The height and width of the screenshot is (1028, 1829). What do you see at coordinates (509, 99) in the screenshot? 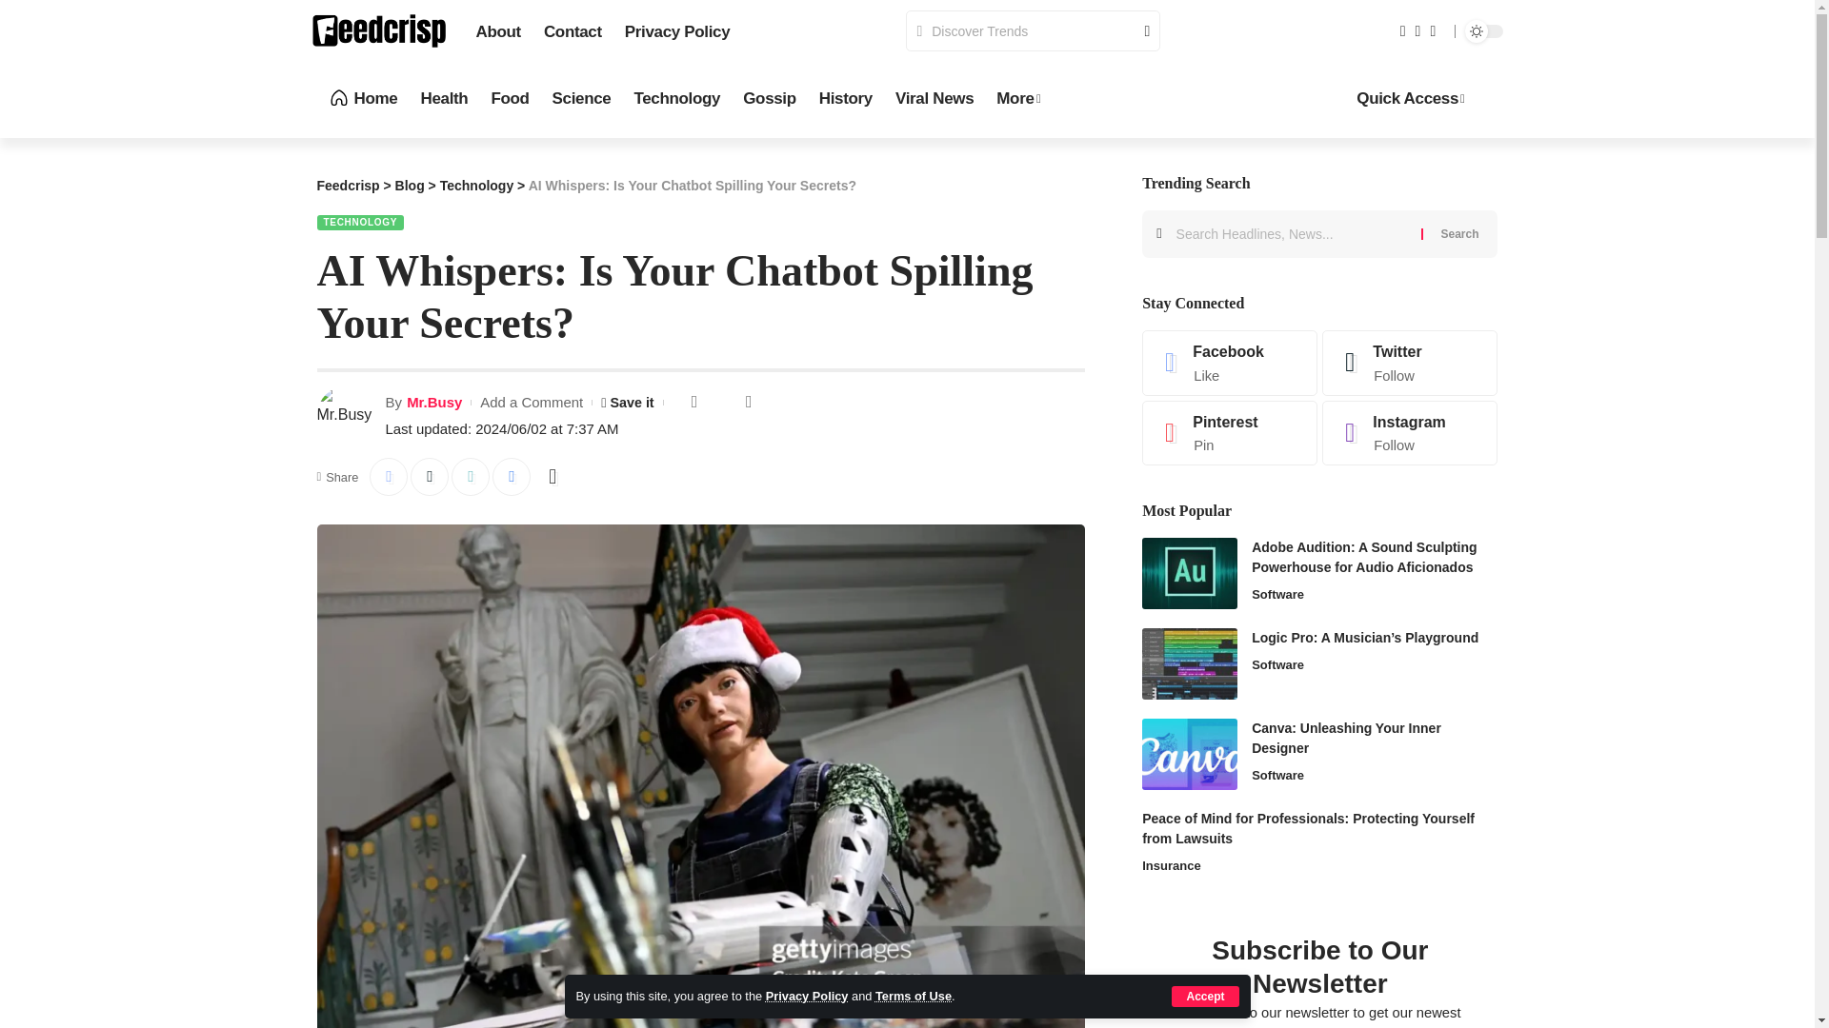
I see `Food` at bounding box center [509, 99].